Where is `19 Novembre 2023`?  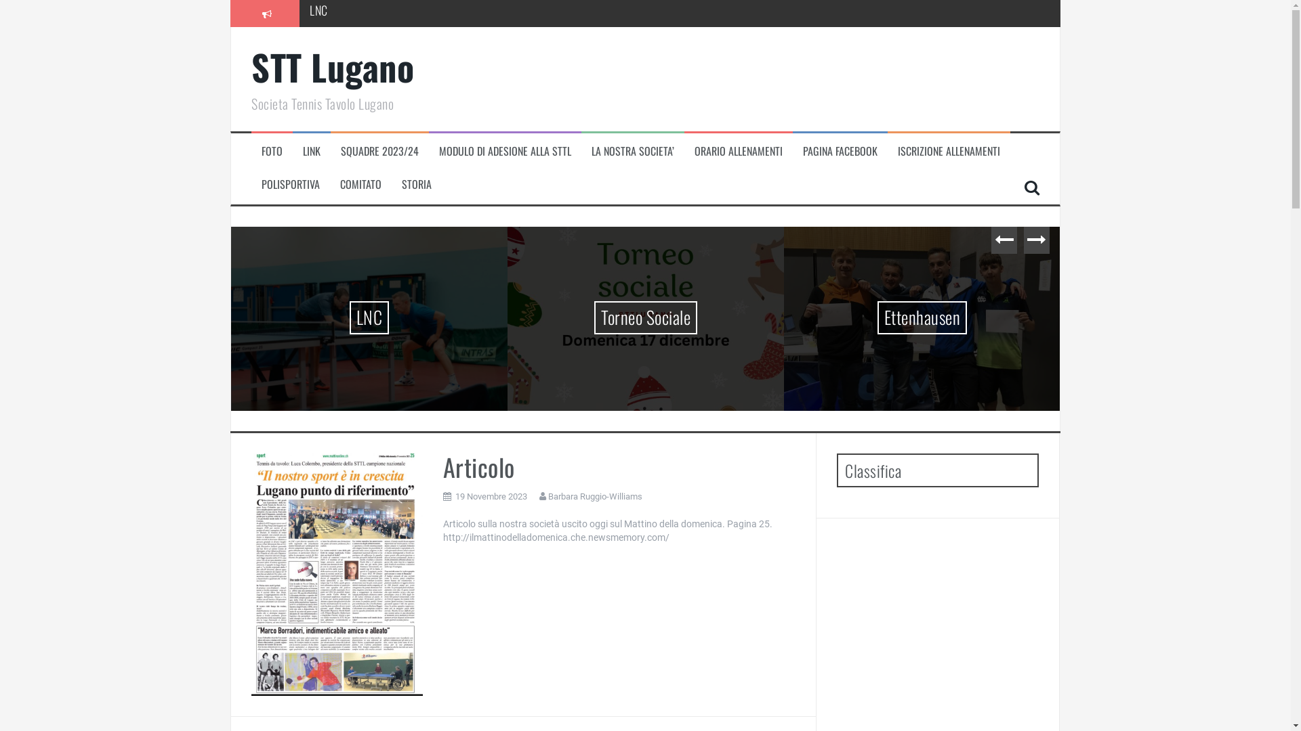 19 Novembre 2023 is located at coordinates (491, 497).